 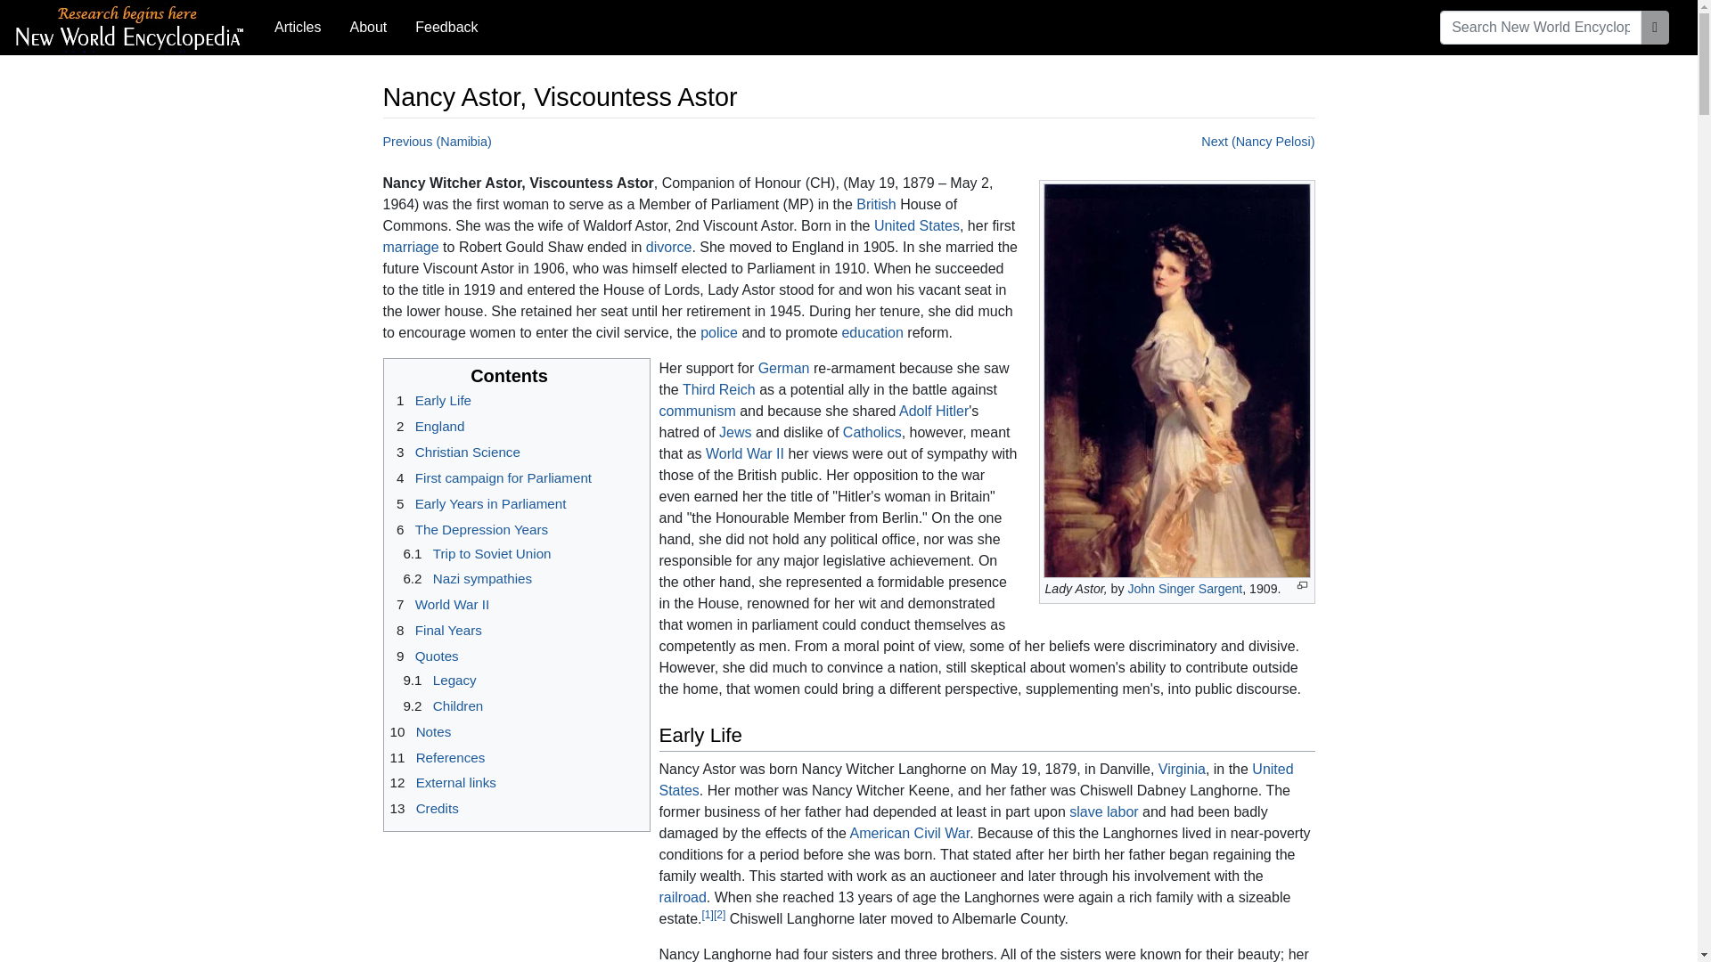 I want to click on Adolf Hitler, so click(x=934, y=410).